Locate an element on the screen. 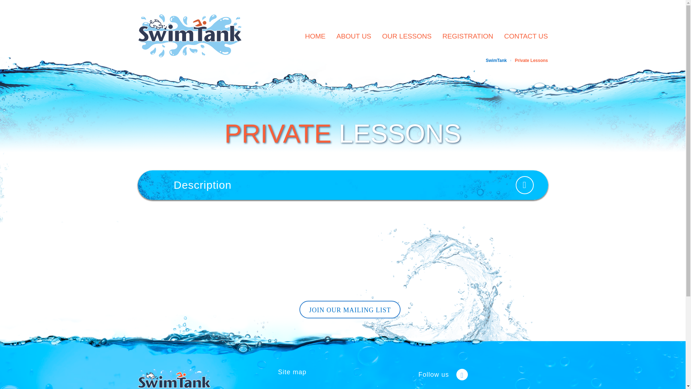 This screenshot has height=389, width=691. JOIN OUR MAILING LIST is located at coordinates (350, 309).